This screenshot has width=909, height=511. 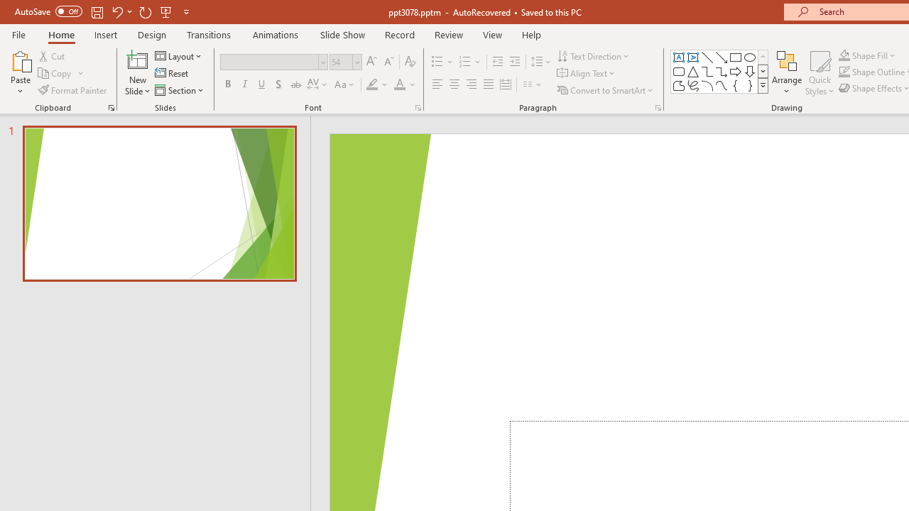 What do you see at coordinates (875, 55) in the screenshot?
I see `More Options` at bounding box center [875, 55].